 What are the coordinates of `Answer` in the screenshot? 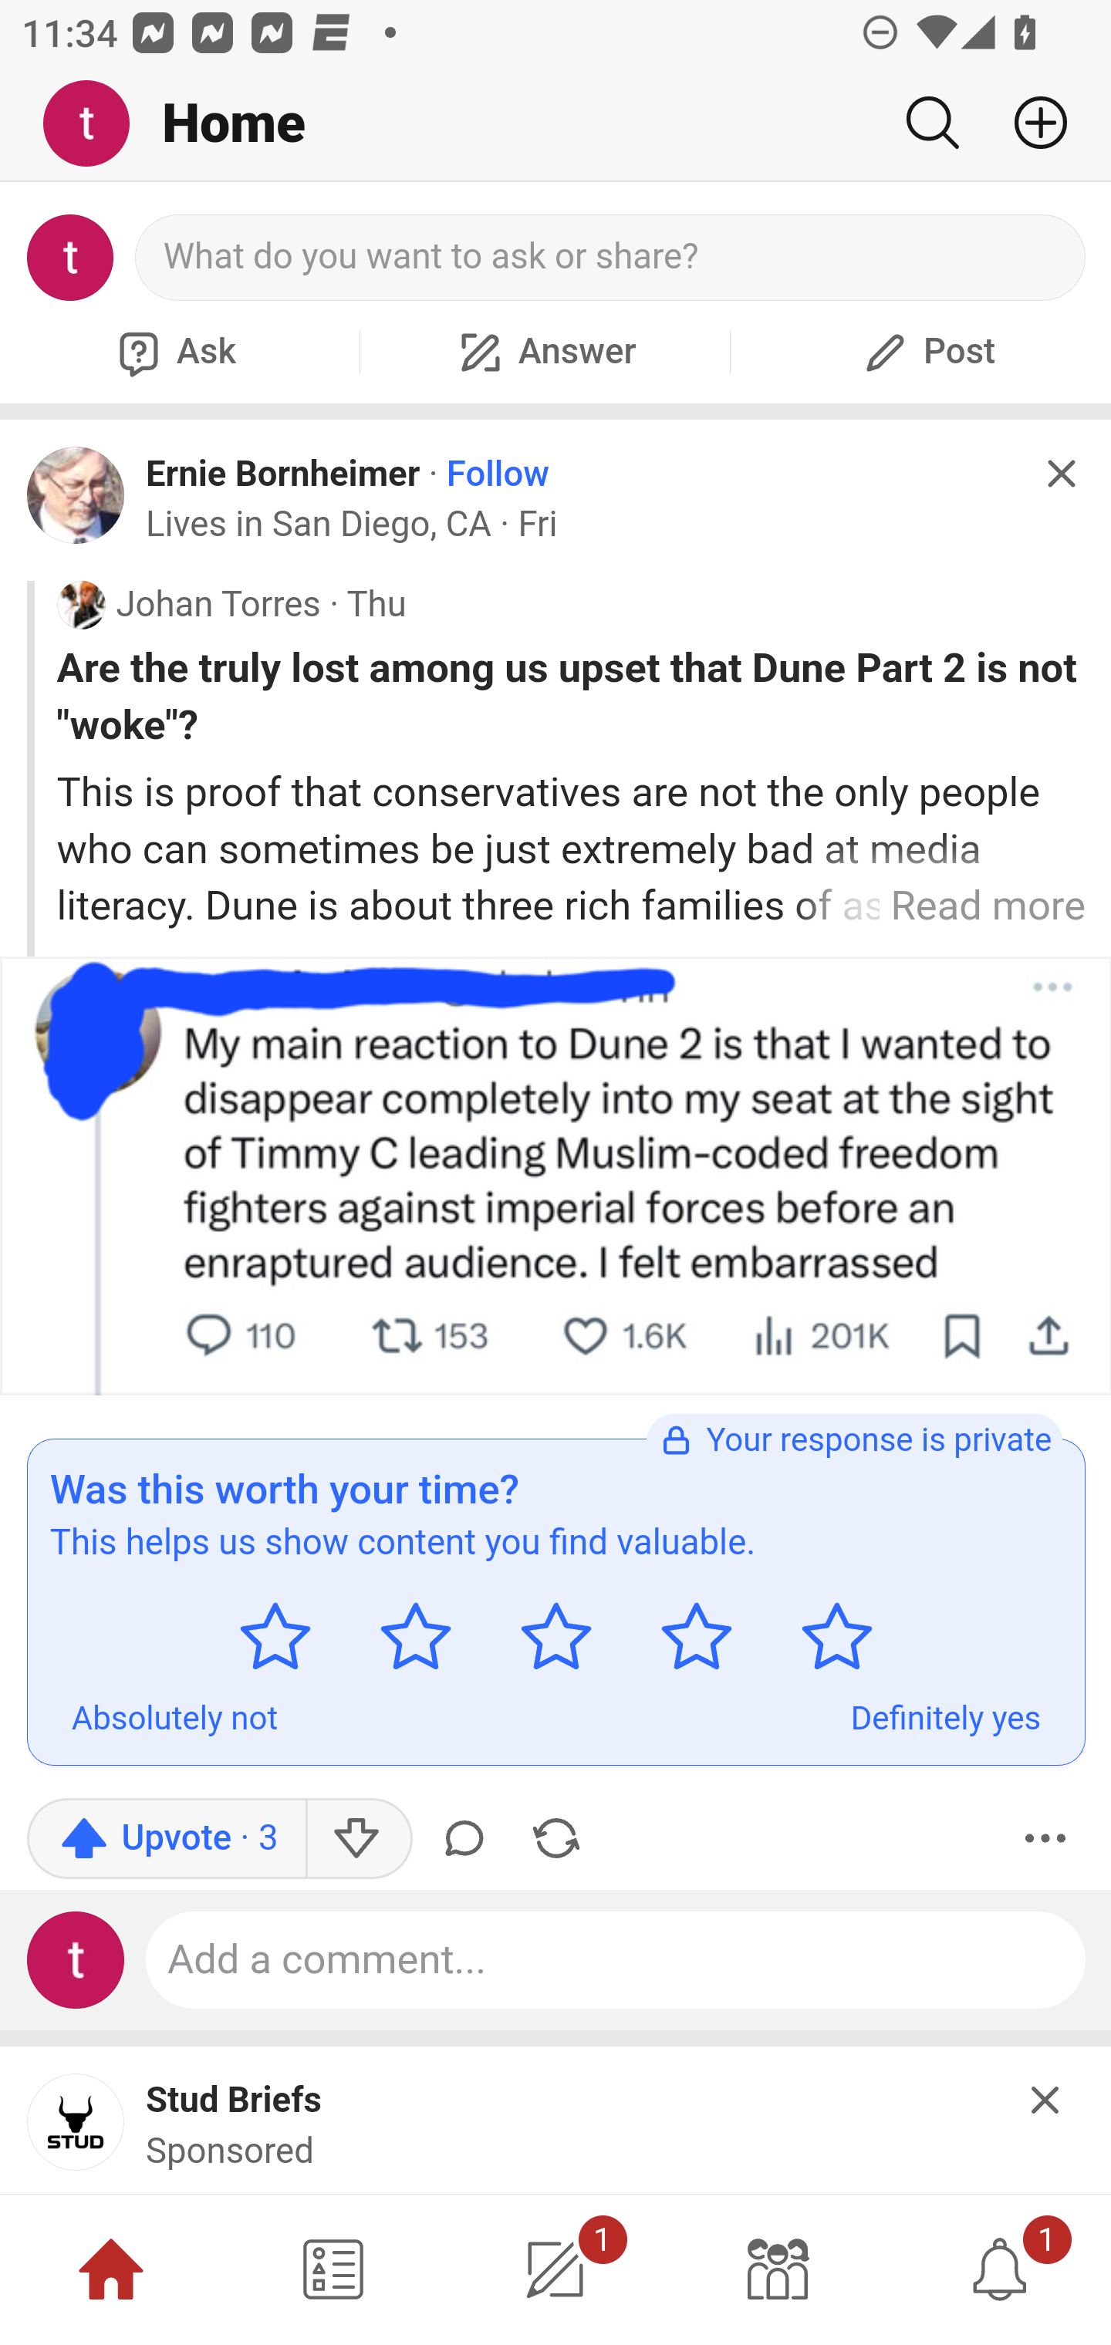 It's located at (545, 352).